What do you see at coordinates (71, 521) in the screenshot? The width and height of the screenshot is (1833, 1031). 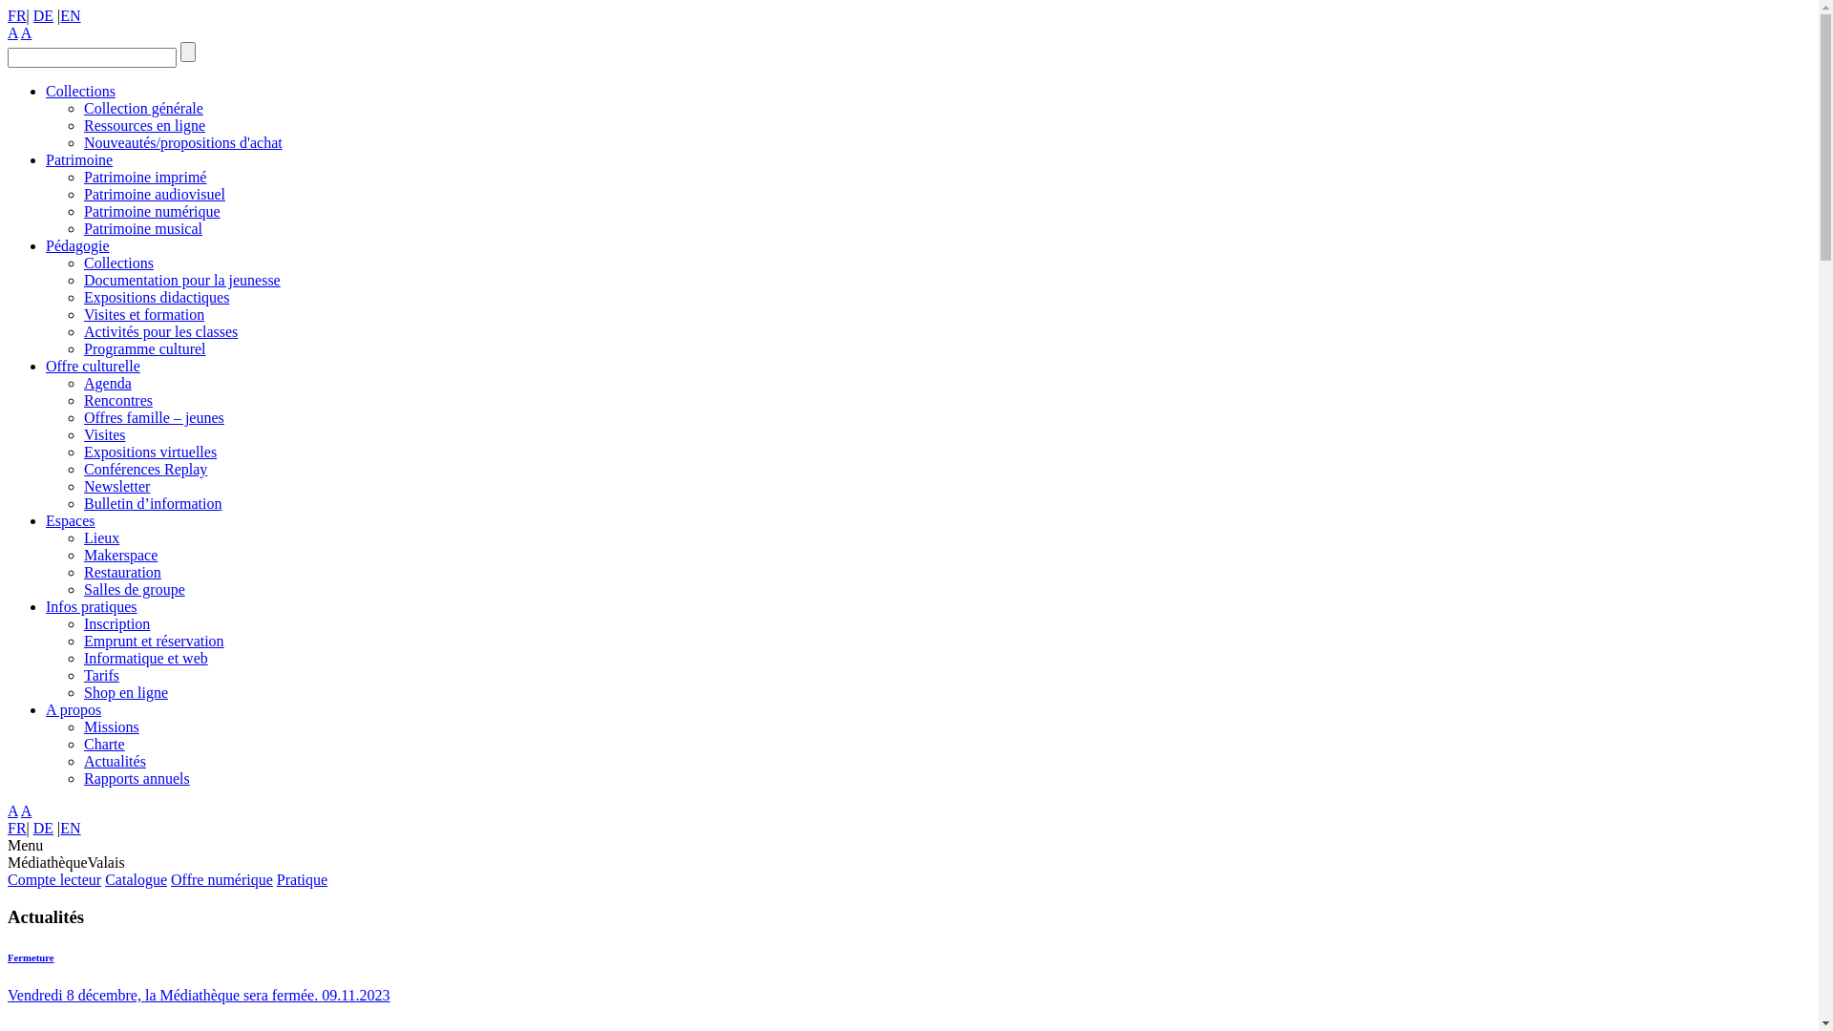 I see `Espaces` at bounding box center [71, 521].